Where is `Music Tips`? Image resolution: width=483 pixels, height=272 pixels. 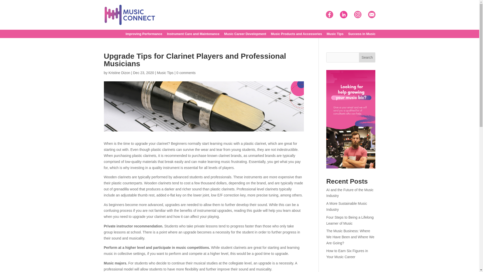 Music Tips is located at coordinates (335, 35).